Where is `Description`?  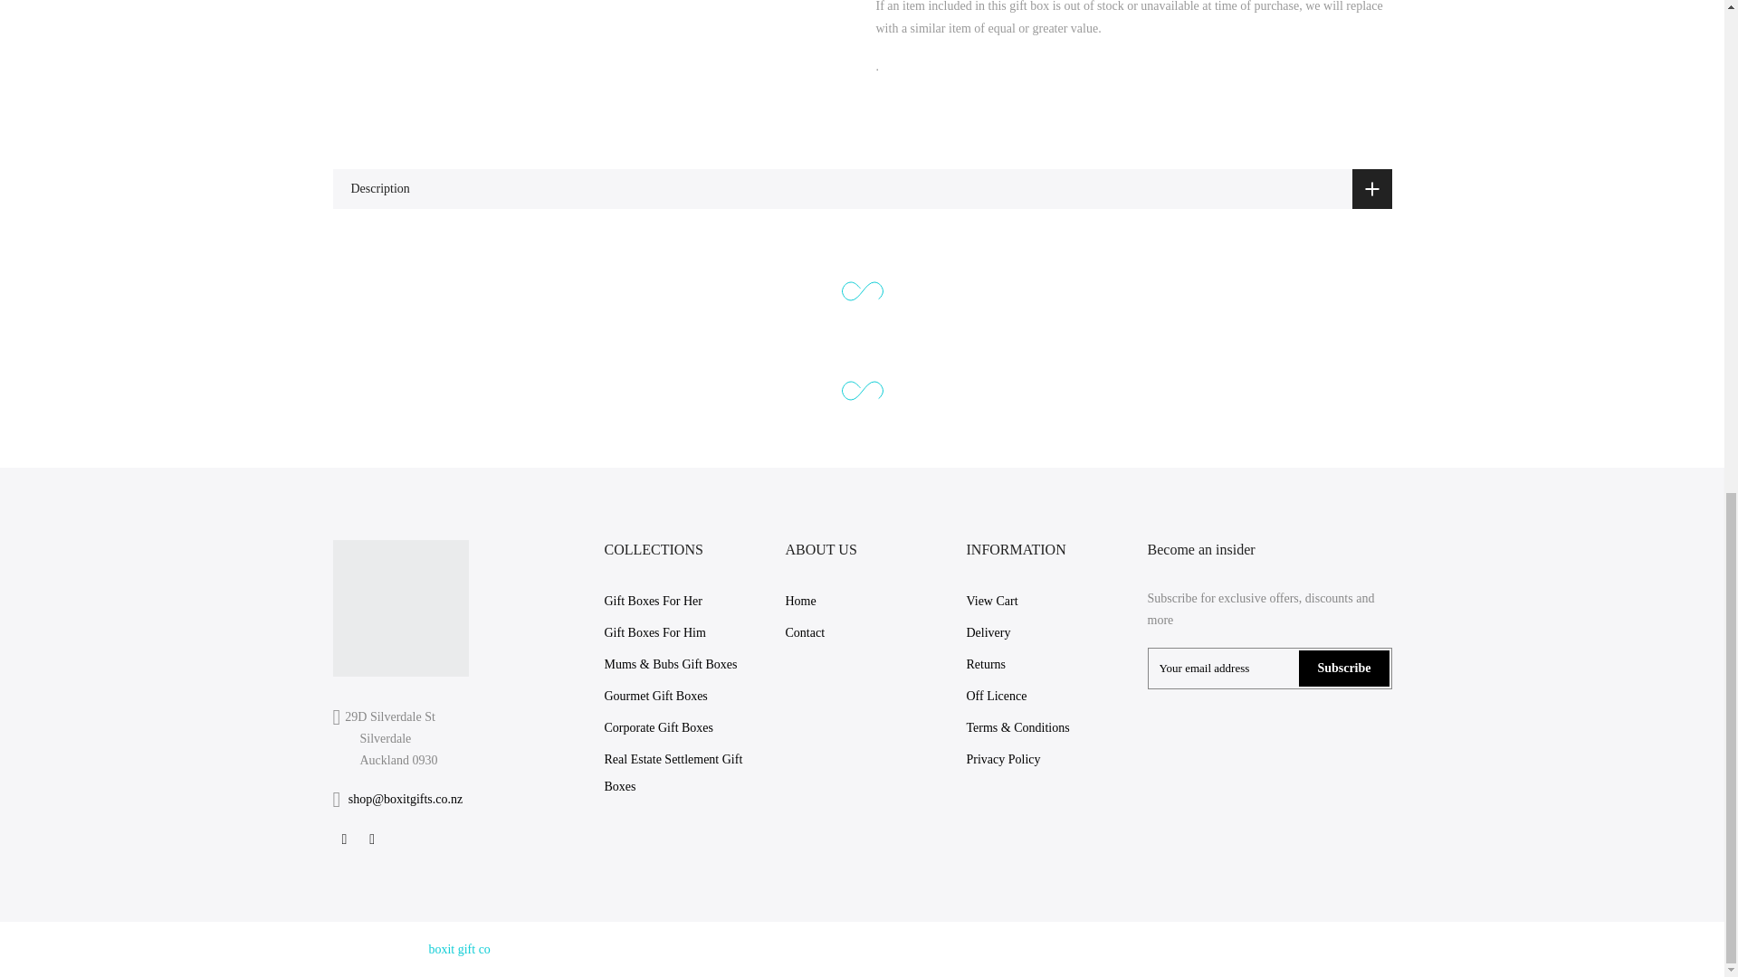 Description is located at coordinates (862, 189).